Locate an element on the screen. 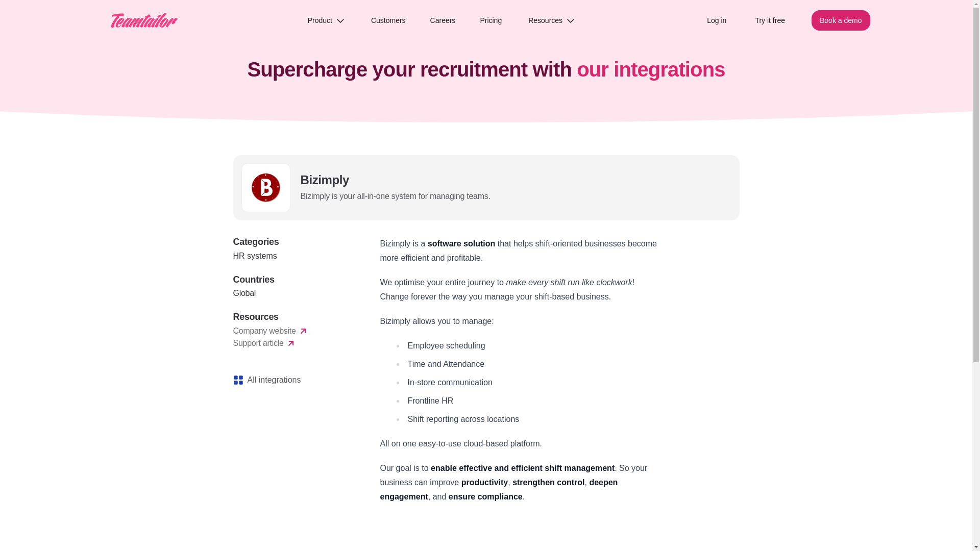 Image resolution: width=980 pixels, height=551 pixels. Customers is located at coordinates (388, 20).